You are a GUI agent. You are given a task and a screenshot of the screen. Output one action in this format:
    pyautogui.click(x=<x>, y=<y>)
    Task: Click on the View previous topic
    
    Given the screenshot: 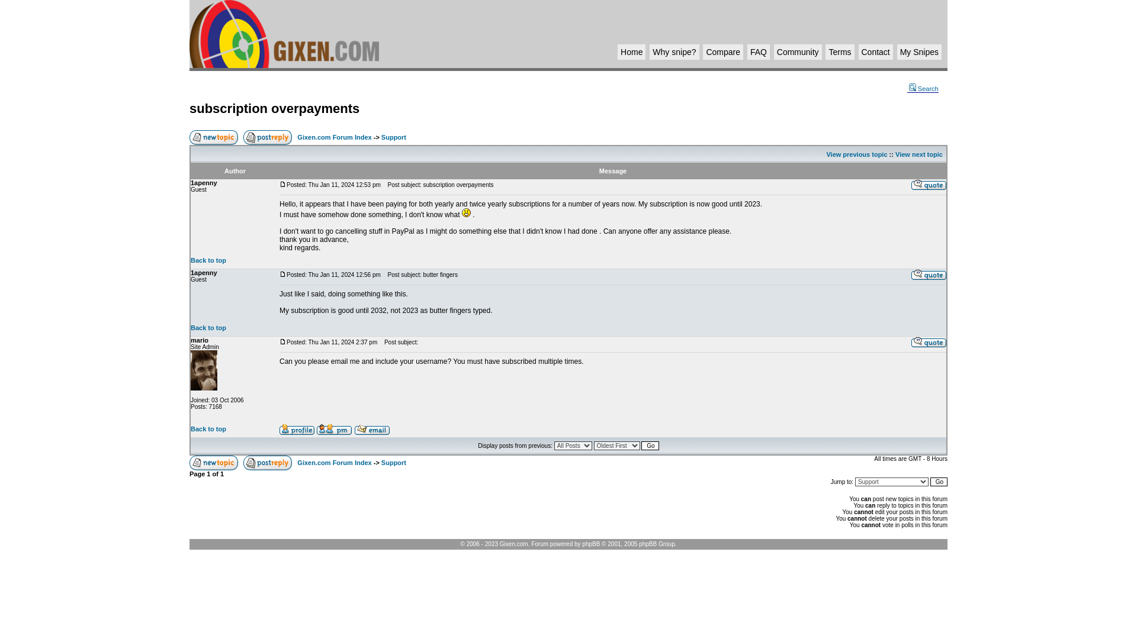 What is the action you would take?
    pyautogui.click(x=856, y=154)
    